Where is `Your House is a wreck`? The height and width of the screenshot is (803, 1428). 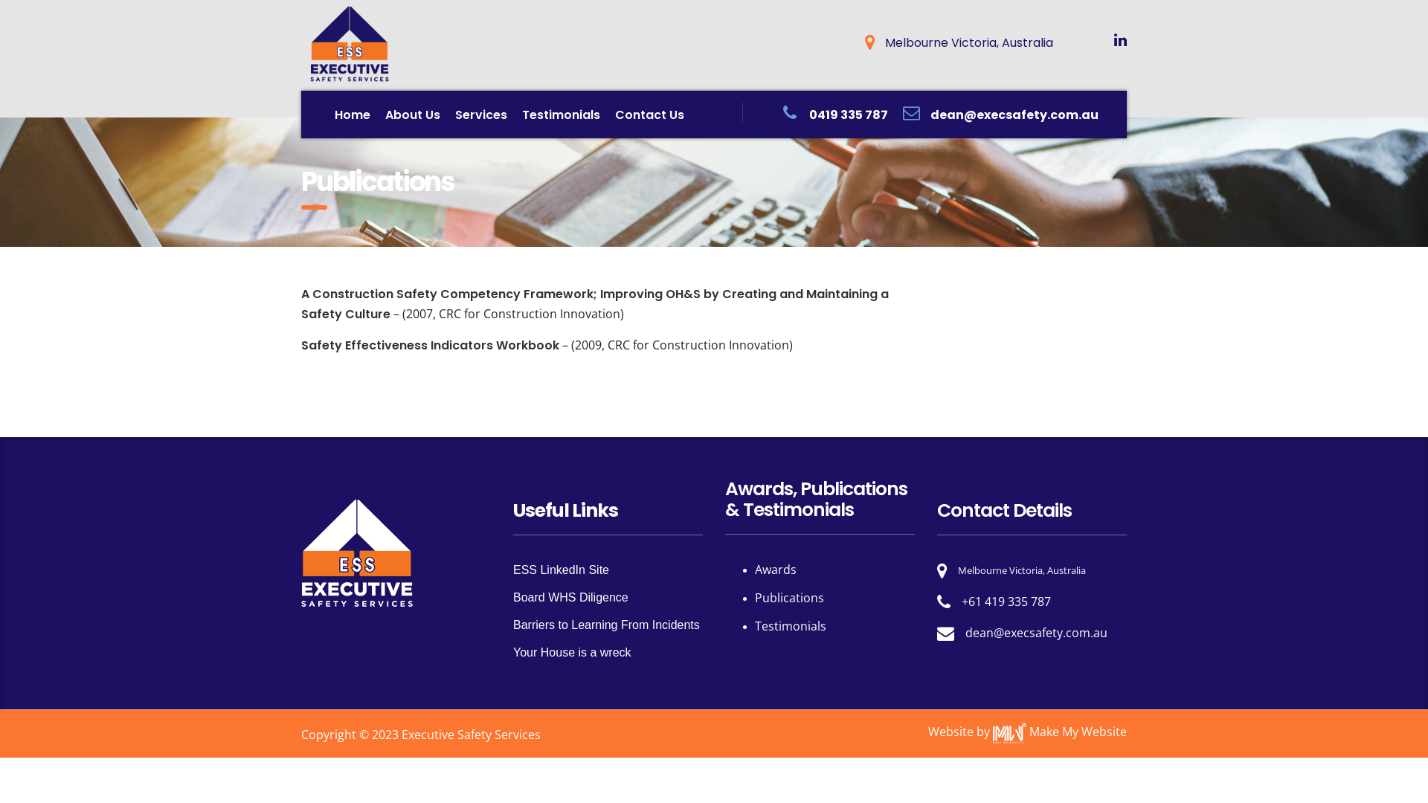 Your House is a wreck is located at coordinates (573, 653).